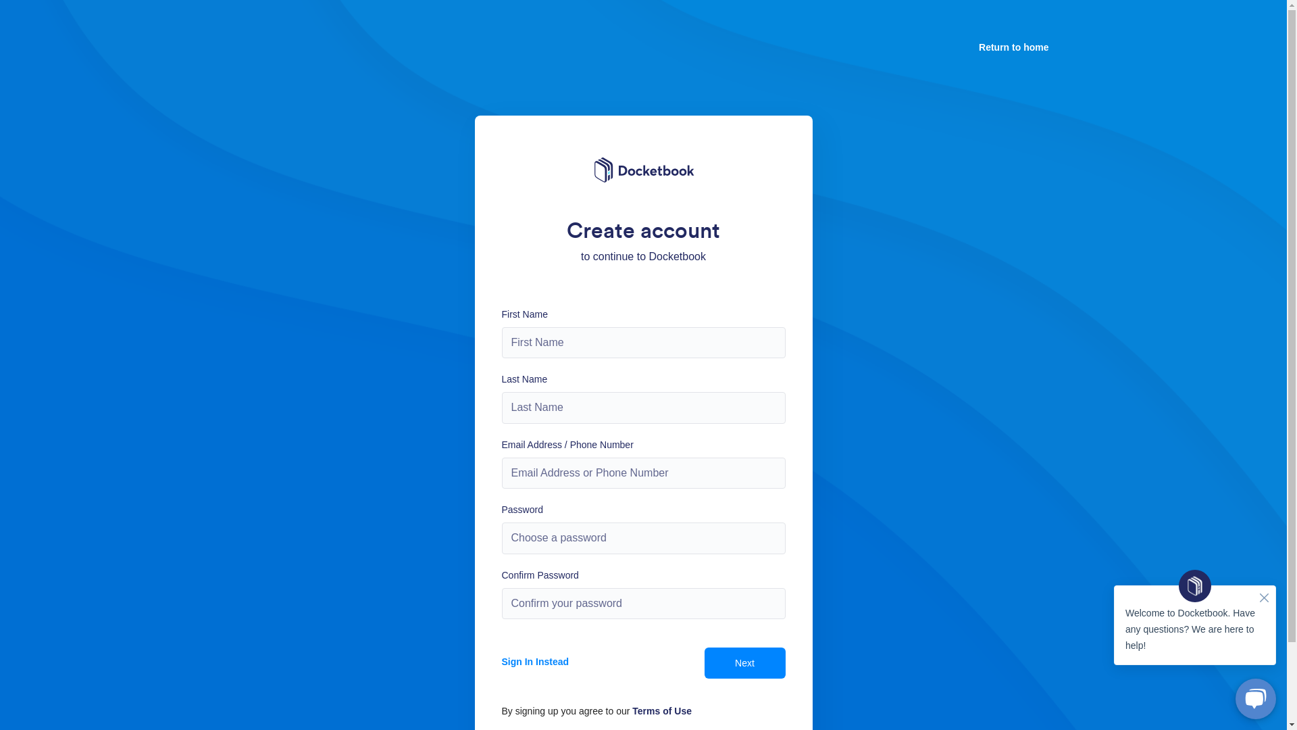  Describe the element at coordinates (744, 663) in the screenshot. I see `Next` at that location.